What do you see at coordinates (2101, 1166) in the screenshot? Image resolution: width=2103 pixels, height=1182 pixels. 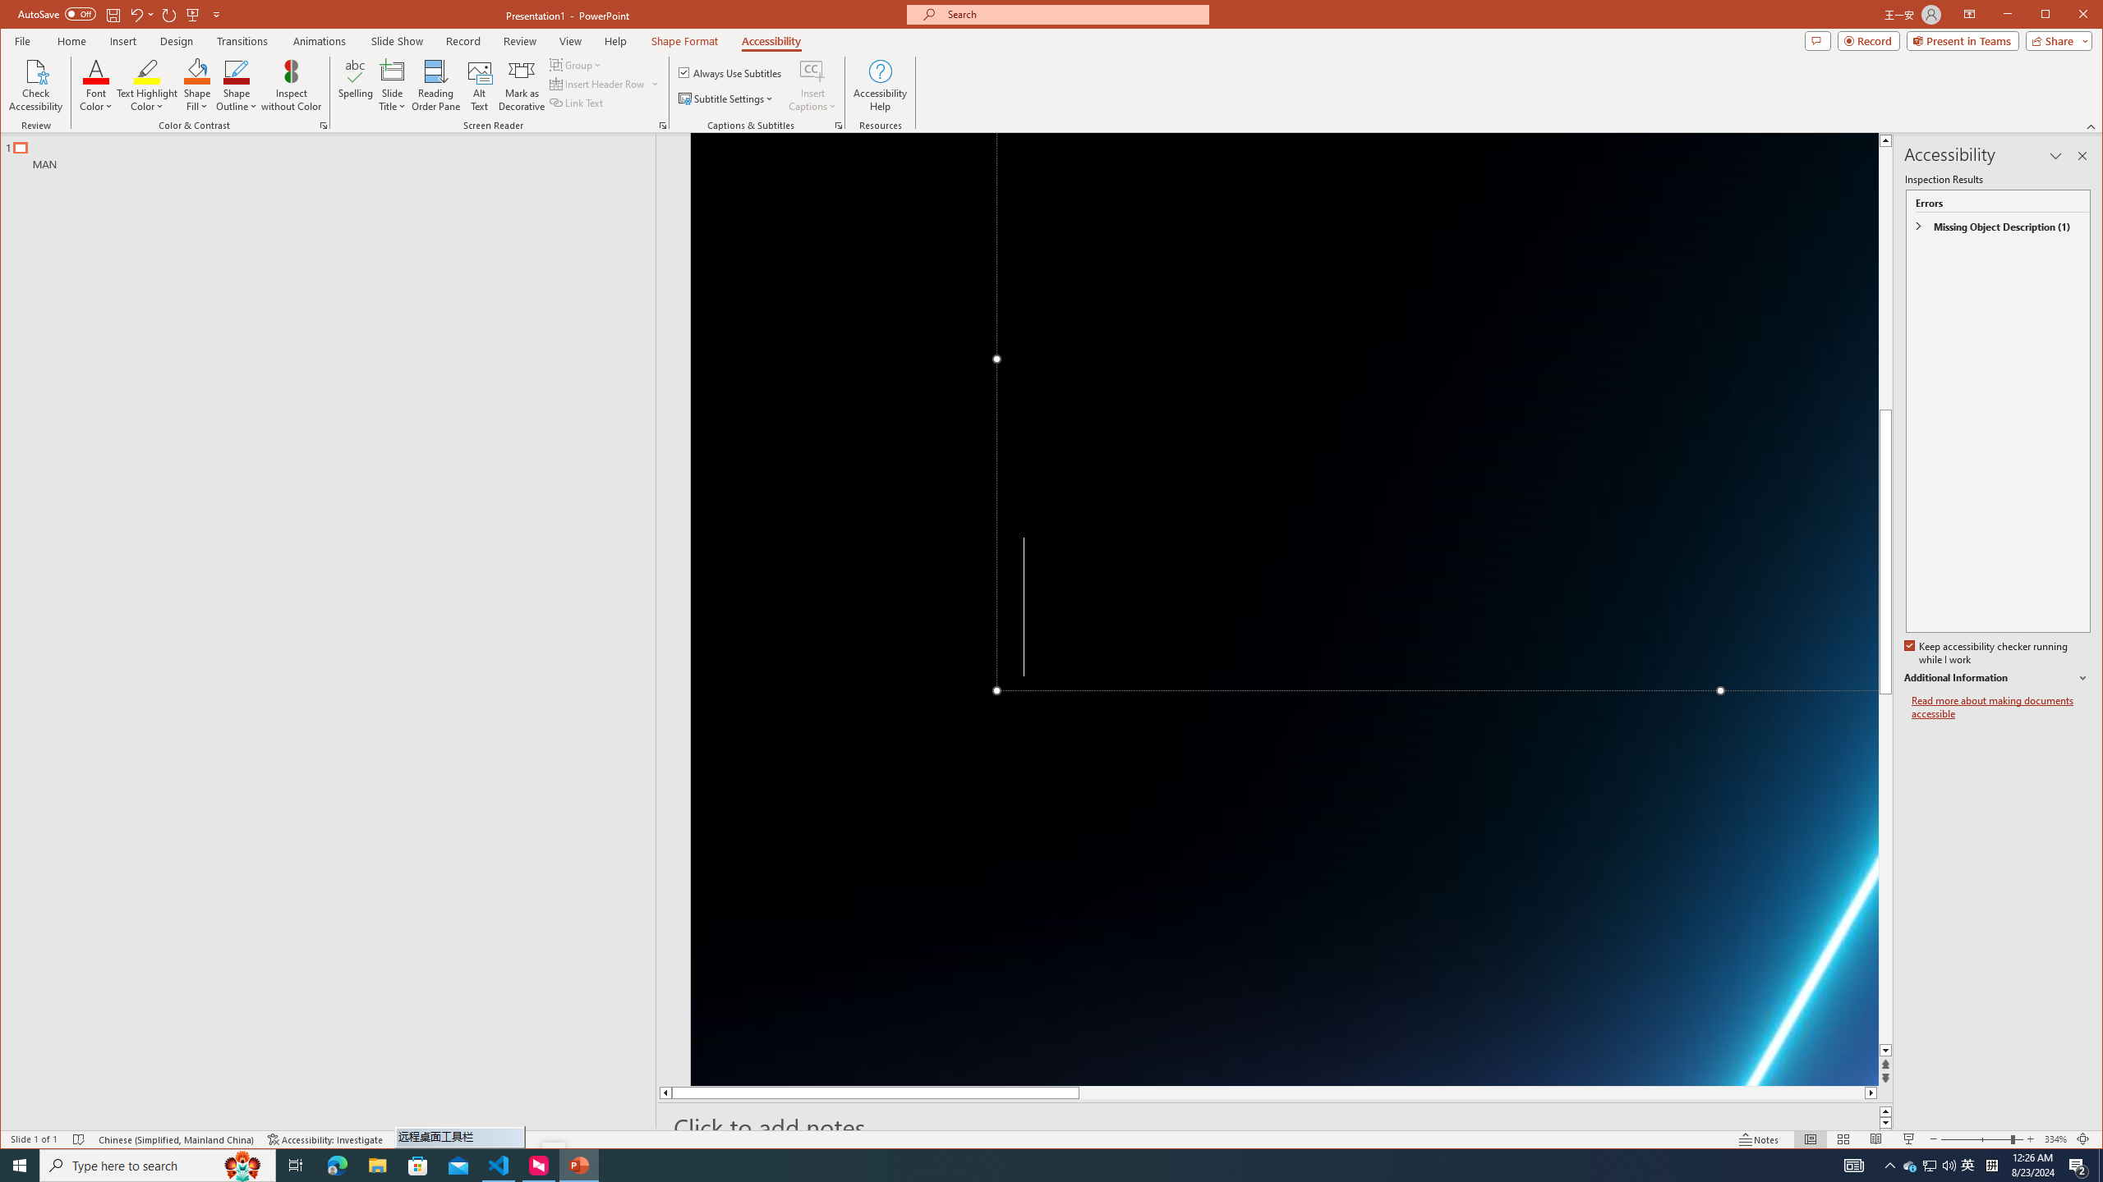 I see `Show desktop` at bounding box center [2101, 1166].